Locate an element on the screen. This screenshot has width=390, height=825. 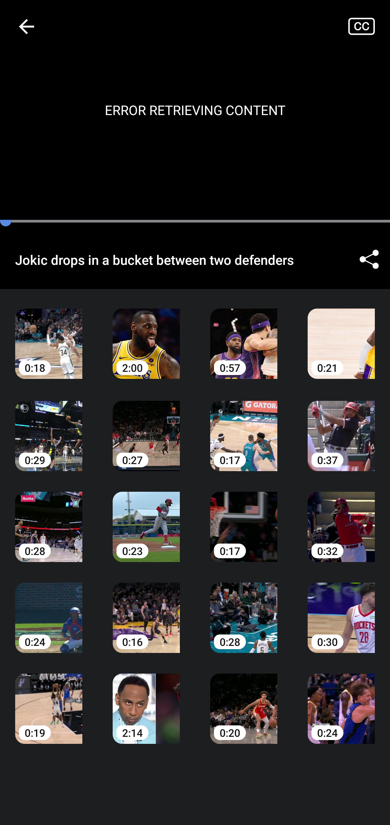
0:29 is located at coordinates (49, 428).